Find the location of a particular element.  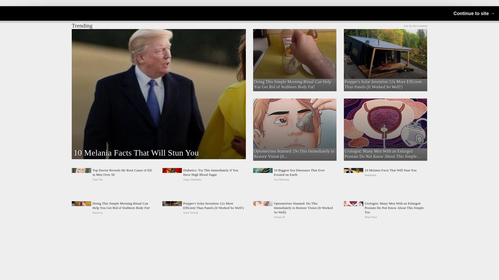

10 Melania Facts That Will Stun You is located at coordinates (385, 175).